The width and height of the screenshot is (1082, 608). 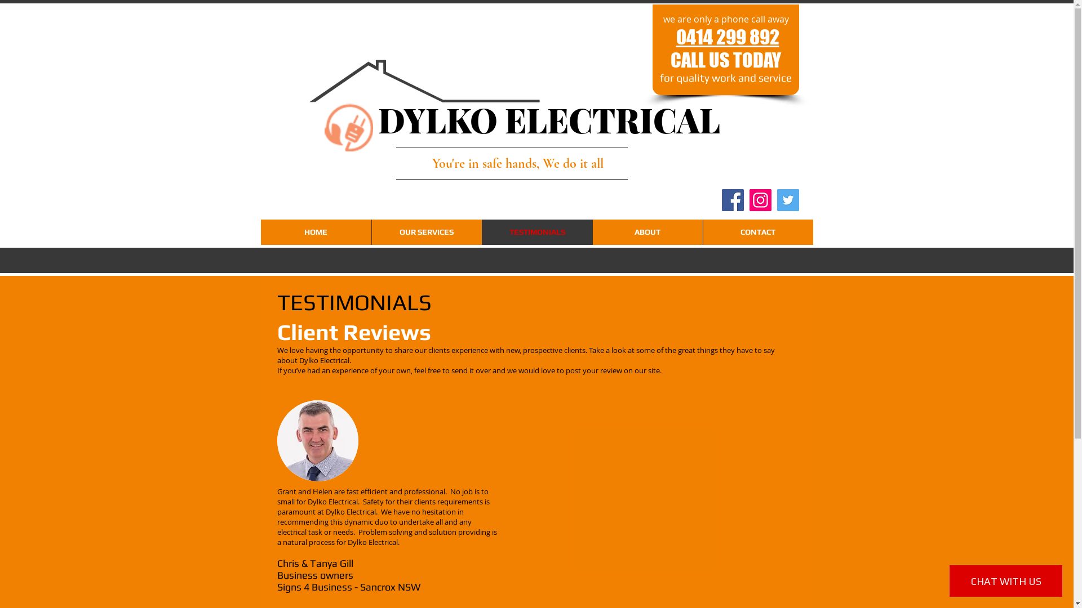 What do you see at coordinates (647, 232) in the screenshot?
I see `ABOUT` at bounding box center [647, 232].